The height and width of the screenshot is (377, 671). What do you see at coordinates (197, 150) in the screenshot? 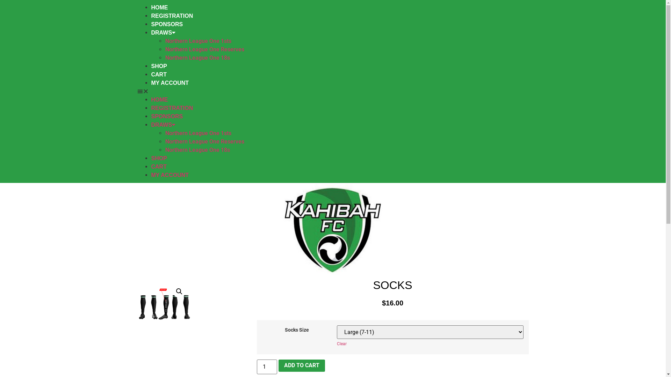
I see `Northern League One 18s` at bounding box center [197, 150].